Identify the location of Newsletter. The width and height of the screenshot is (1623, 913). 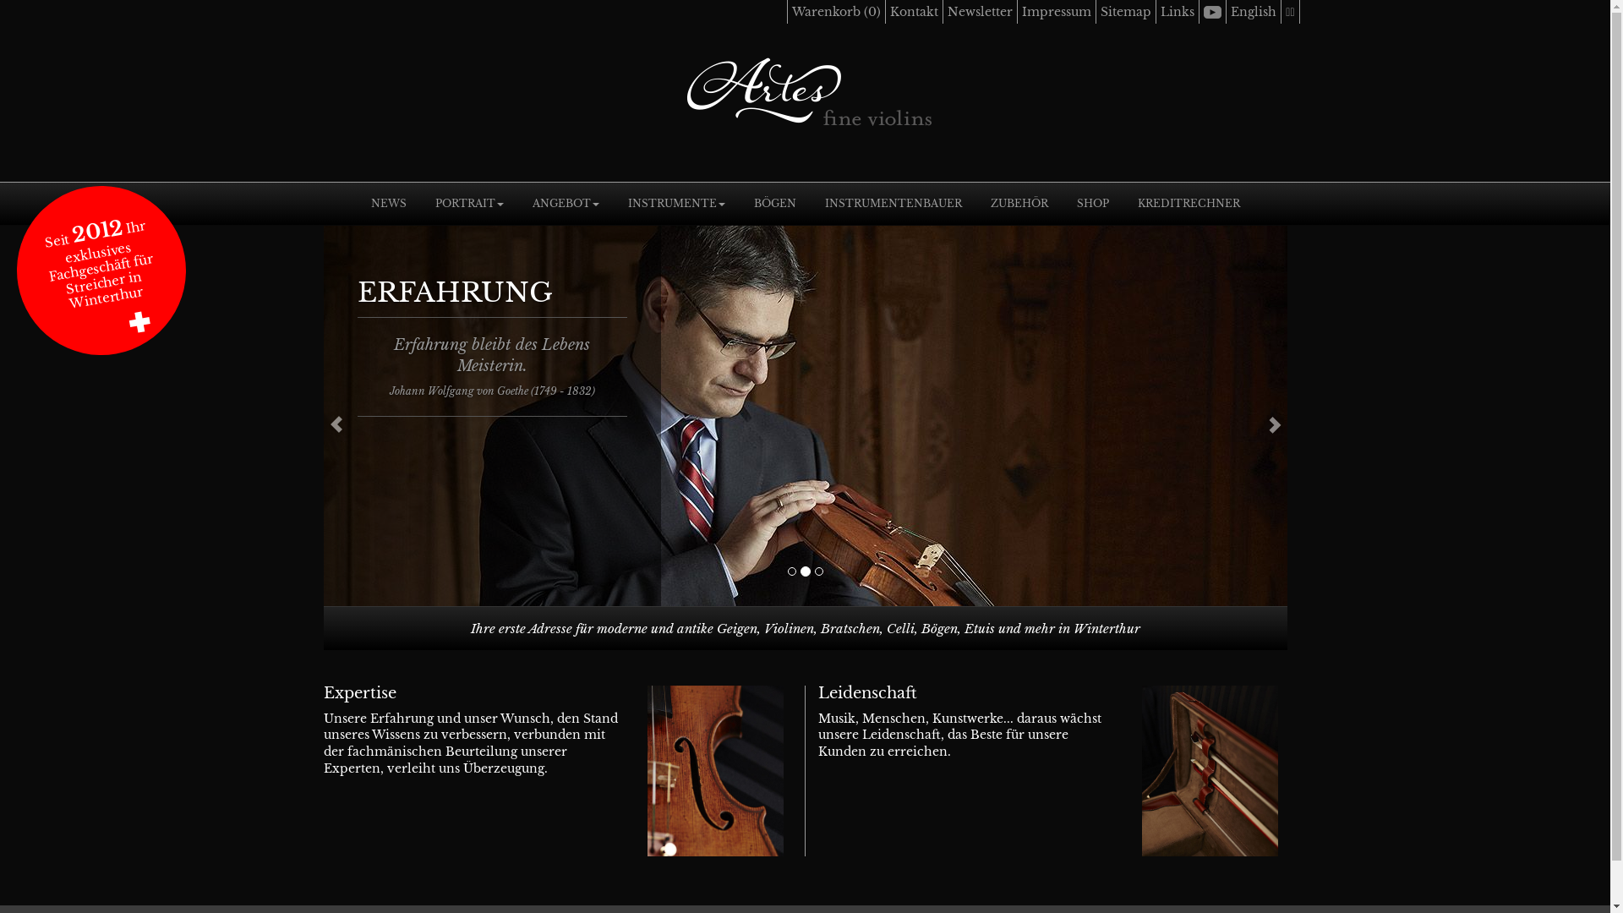
(981, 12).